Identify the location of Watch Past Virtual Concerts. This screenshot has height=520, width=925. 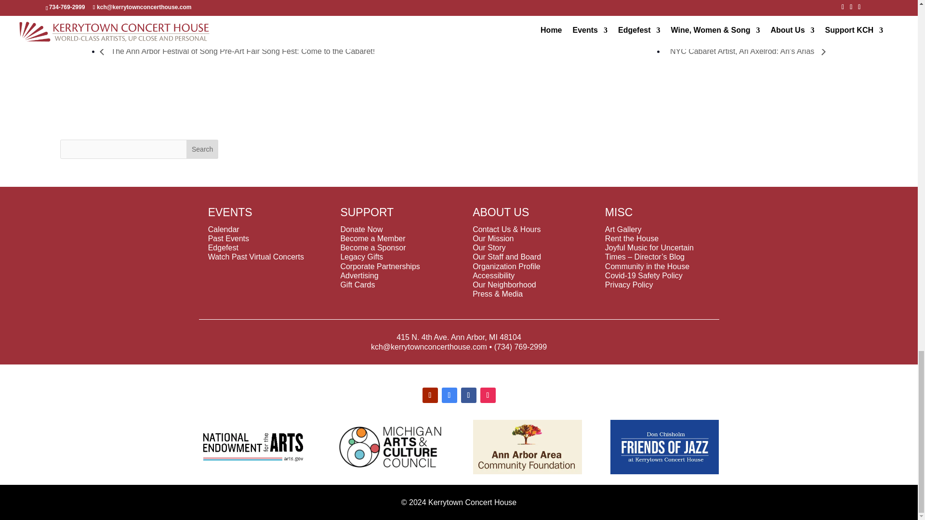
(256, 257).